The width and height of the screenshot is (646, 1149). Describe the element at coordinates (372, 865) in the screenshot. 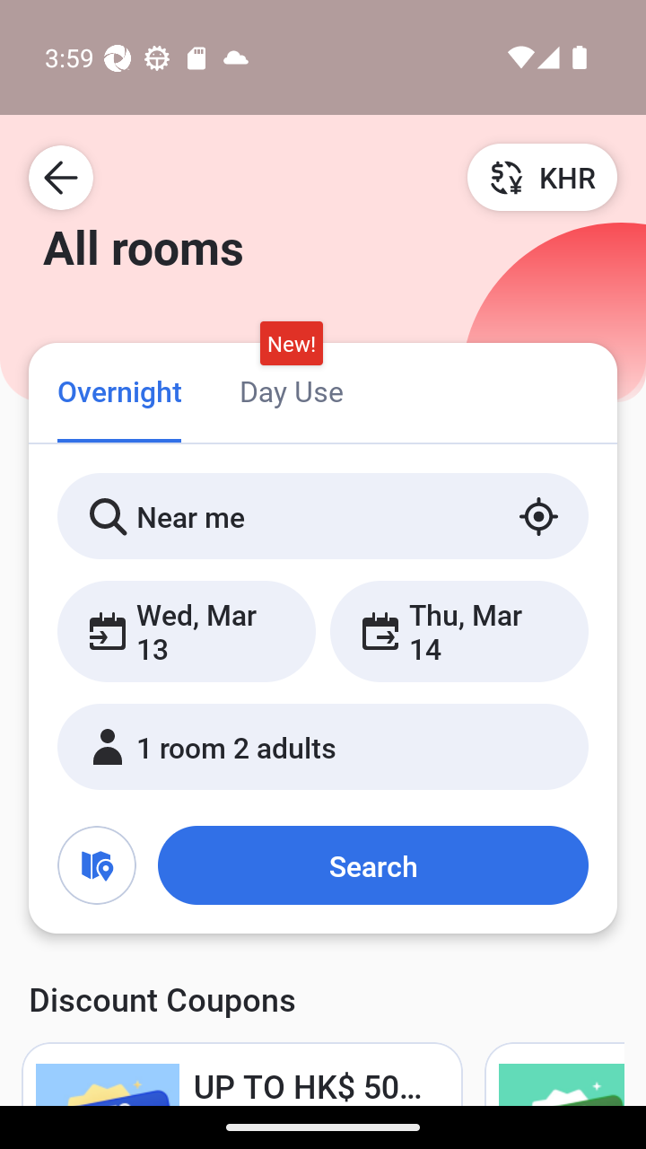

I see `Search` at that location.